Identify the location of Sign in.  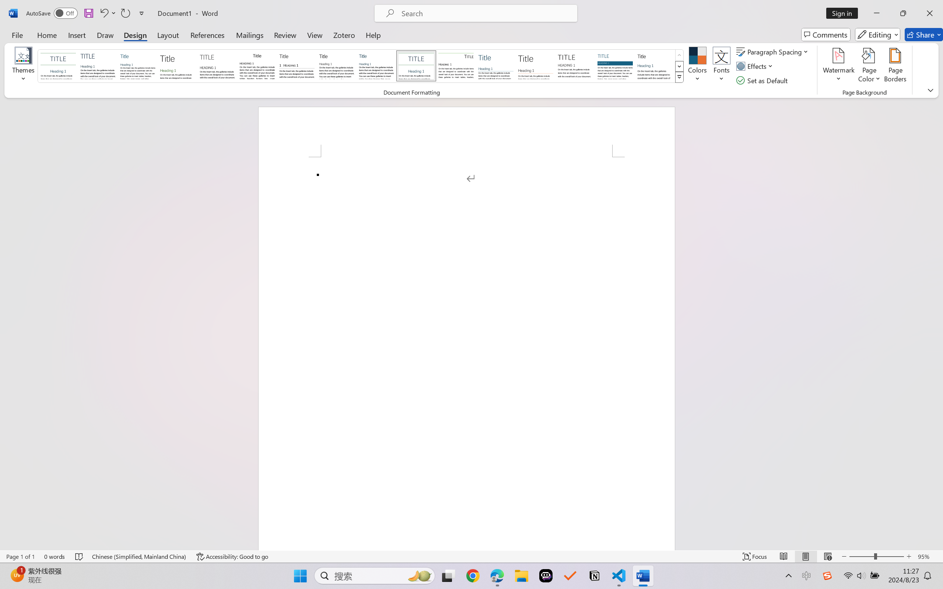
(845, 13).